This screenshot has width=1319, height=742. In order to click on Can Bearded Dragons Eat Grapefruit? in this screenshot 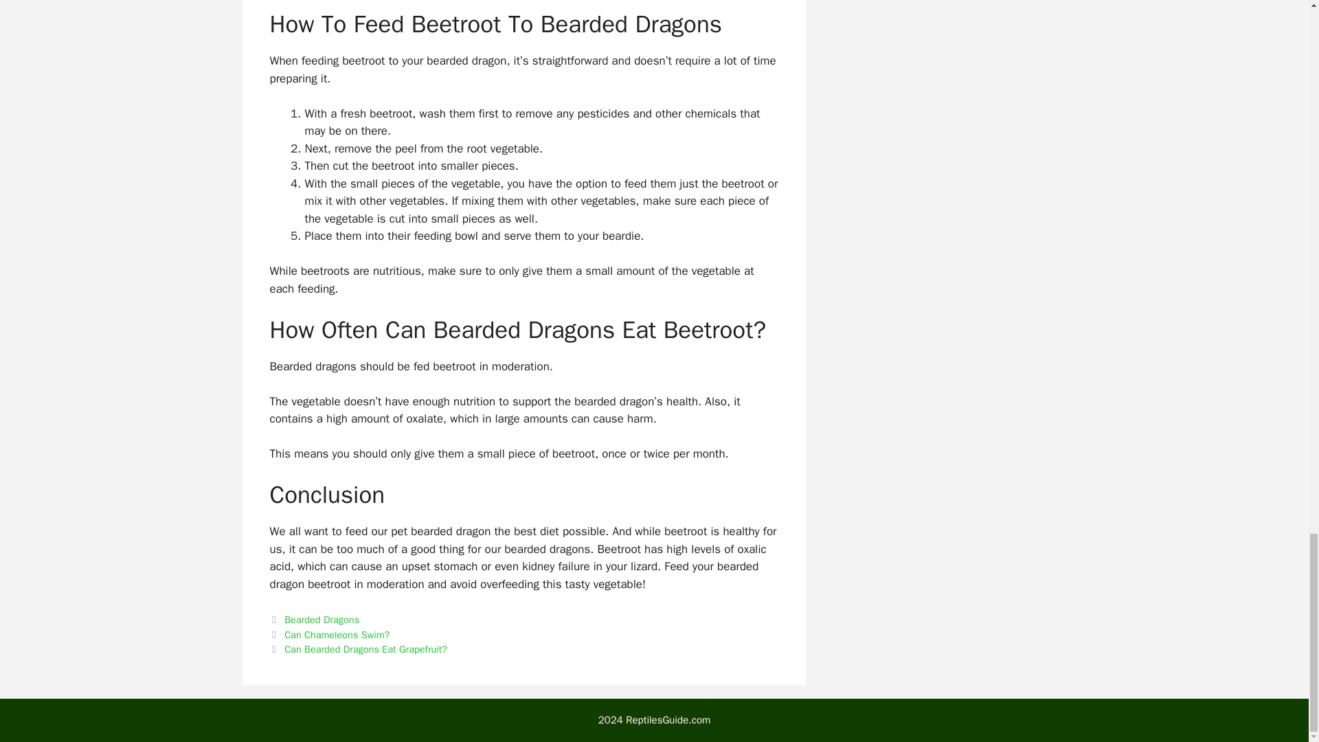, I will do `click(365, 649)`.